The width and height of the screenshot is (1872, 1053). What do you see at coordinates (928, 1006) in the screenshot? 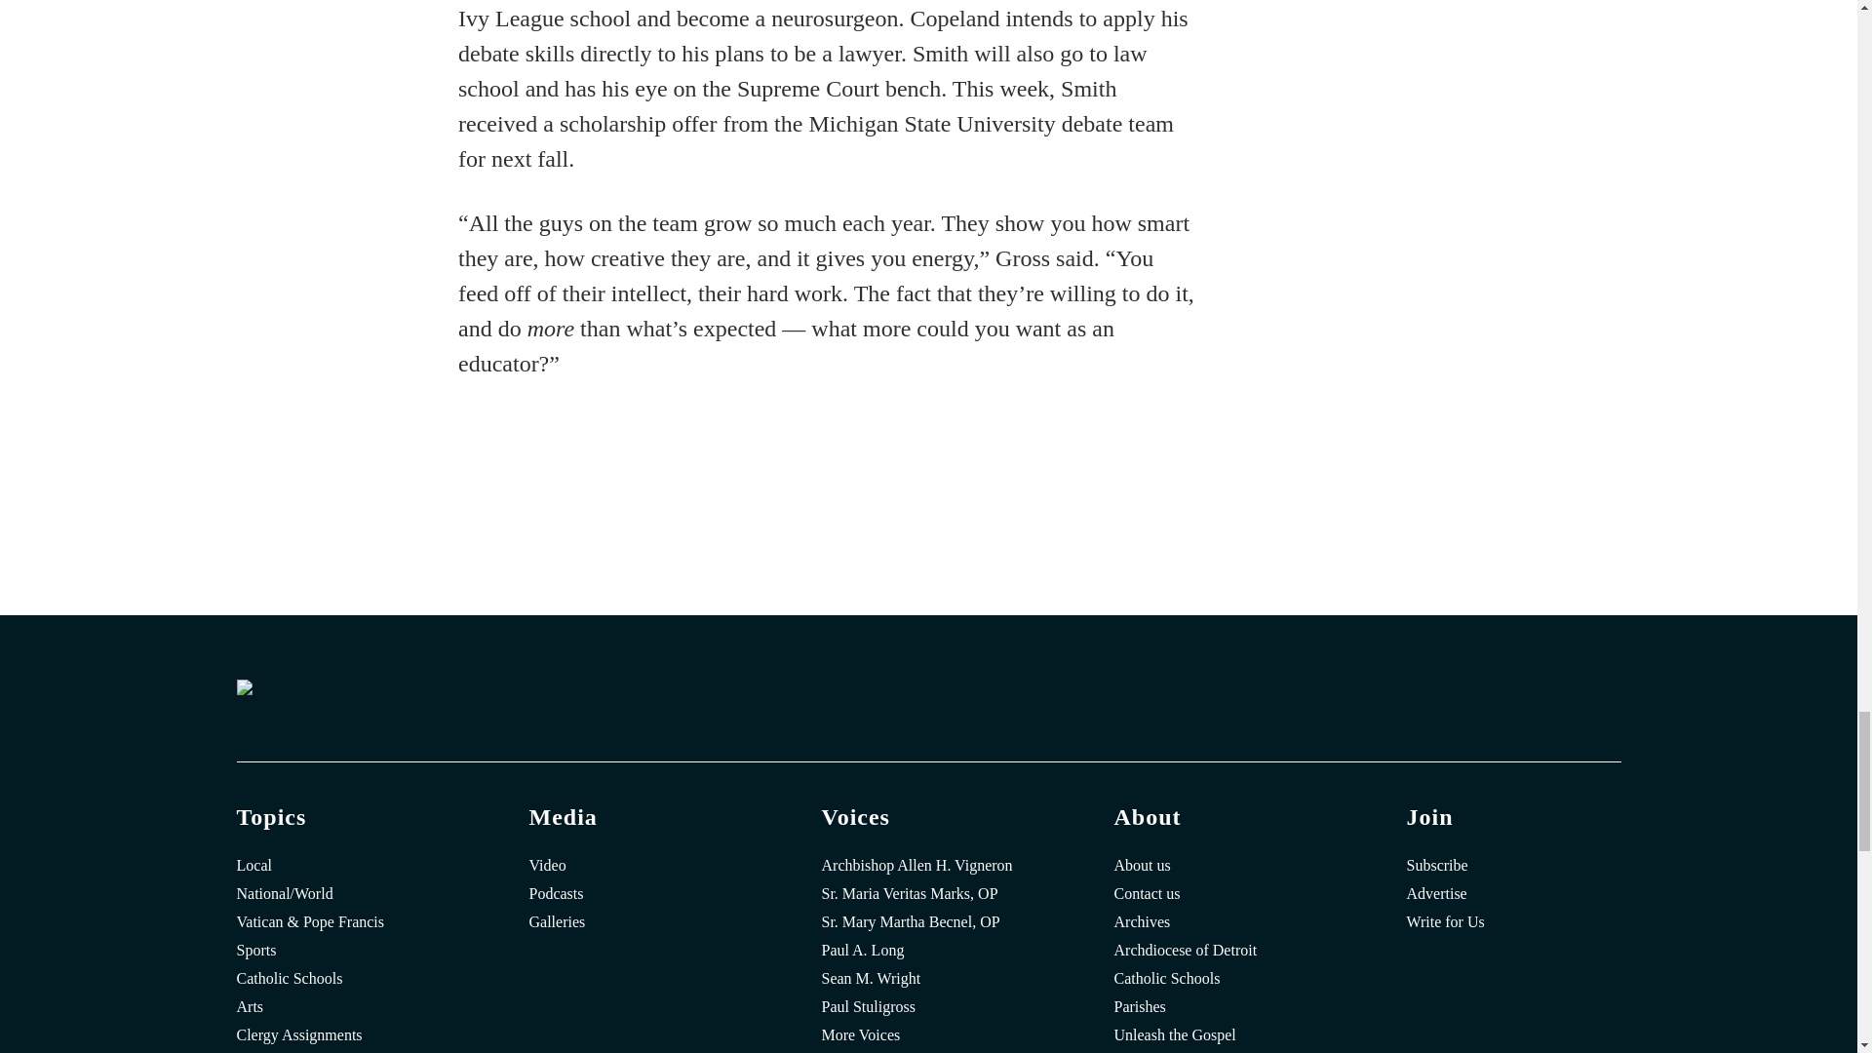
I see `Paul Stuligross` at bounding box center [928, 1006].